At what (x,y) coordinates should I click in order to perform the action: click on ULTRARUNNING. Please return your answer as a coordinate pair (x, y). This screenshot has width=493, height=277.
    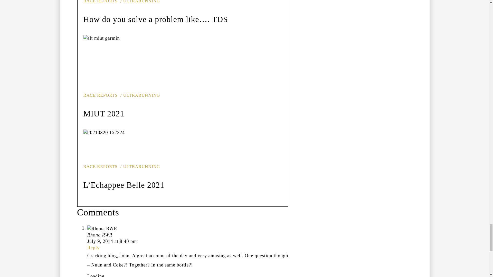
    Looking at the image, I should click on (140, 95).